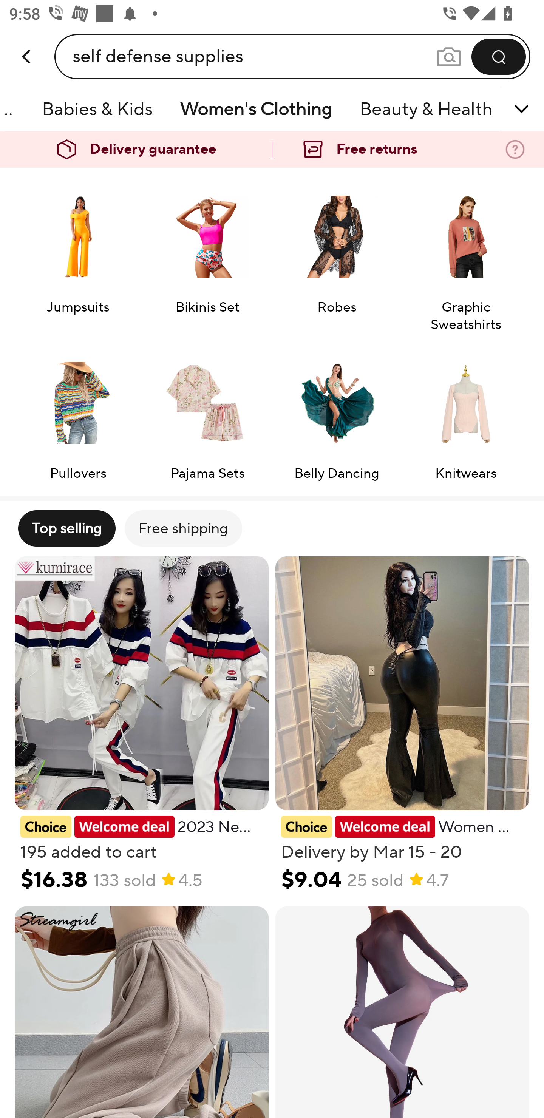 The width and height of the screenshot is (544, 1118). Describe the element at coordinates (272, 150) in the screenshot. I see `Delivery guarantee Free returns` at that location.